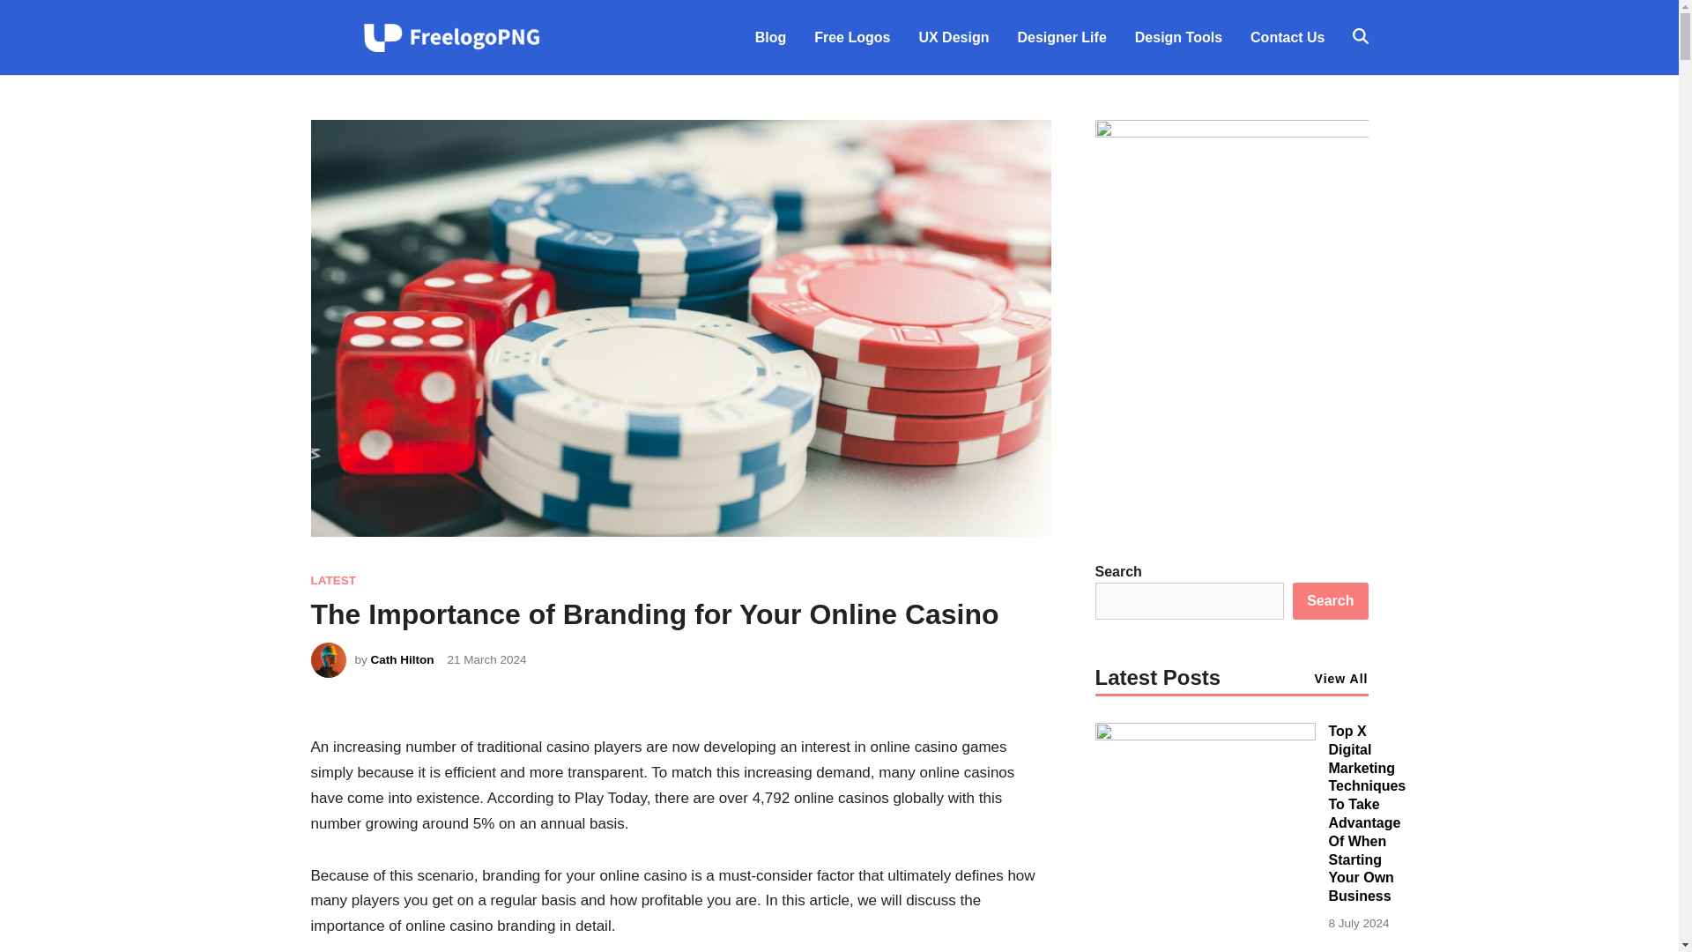 Image resolution: width=1692 pixels, height=952 pixels. What do you see at coordinates (954, 37) in the screenshot?
I see `UX Design` at bounding box center [954, 37].